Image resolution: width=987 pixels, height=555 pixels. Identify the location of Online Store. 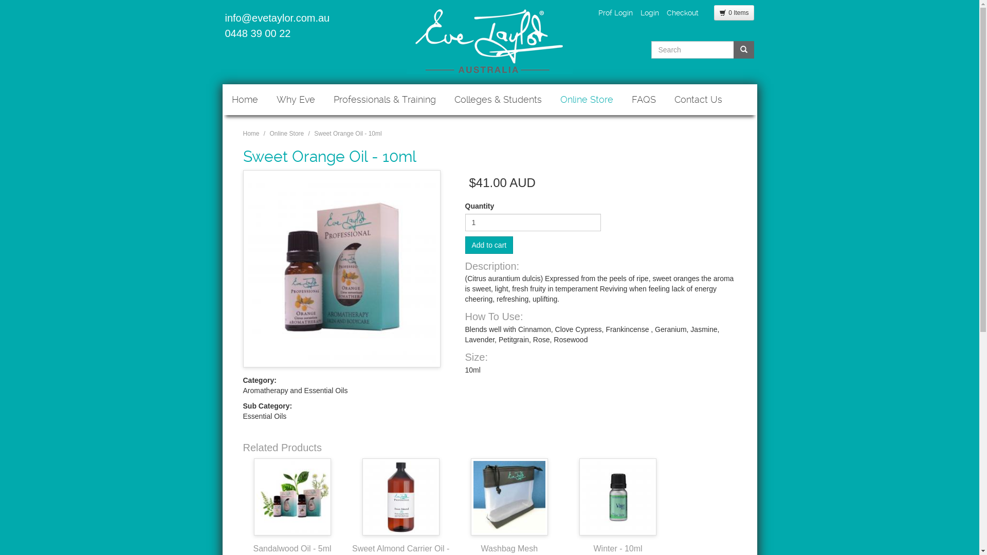
(587, 100).